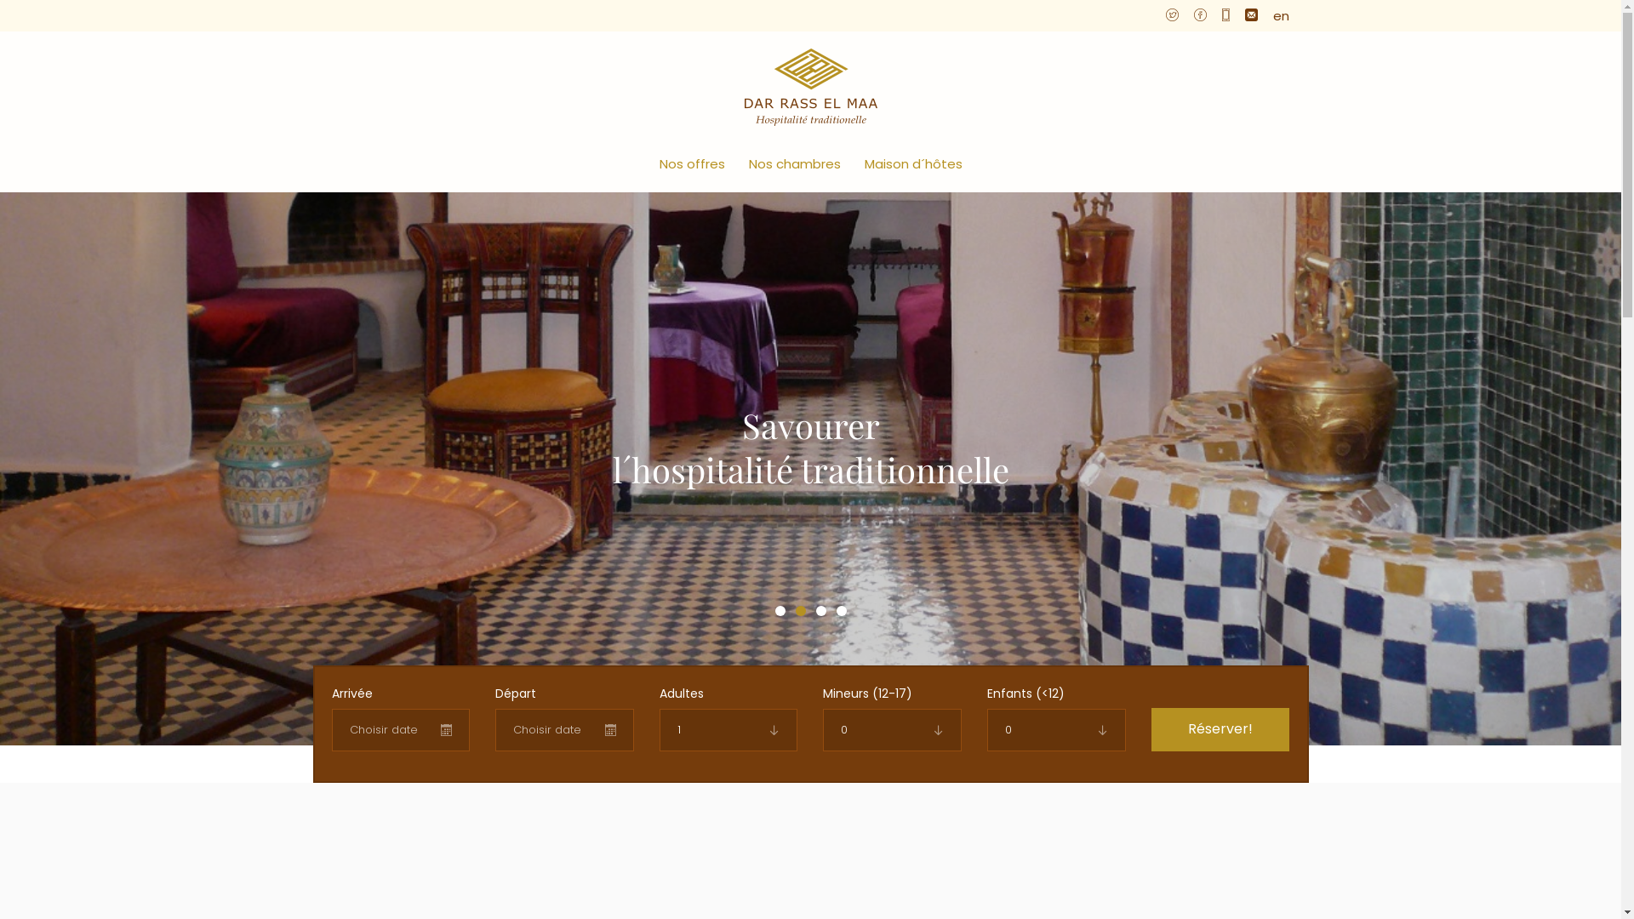 The width and height of the screenshot is (1634, 919). What do you see at coordinates (841, 611) in the screenshot?
I see `4` at bounding box center [841, 611].